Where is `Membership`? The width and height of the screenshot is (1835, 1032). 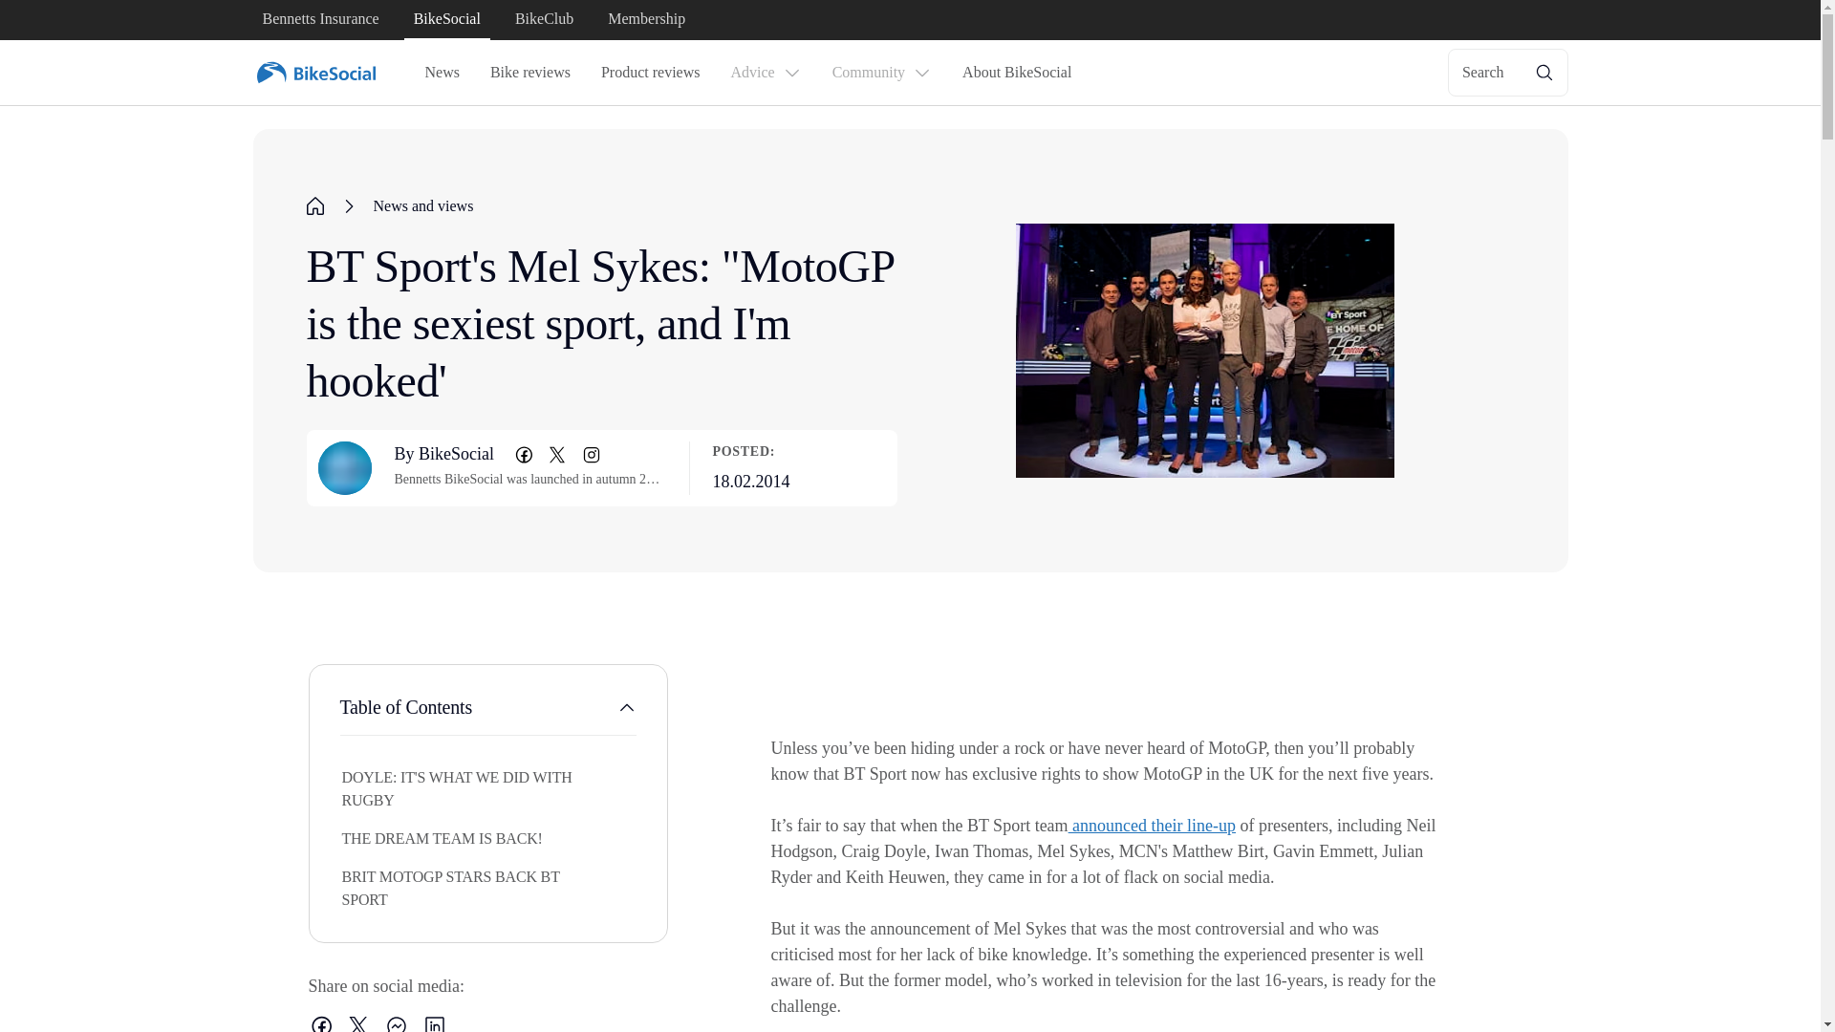
Membership is located at coordinates (646, 20).